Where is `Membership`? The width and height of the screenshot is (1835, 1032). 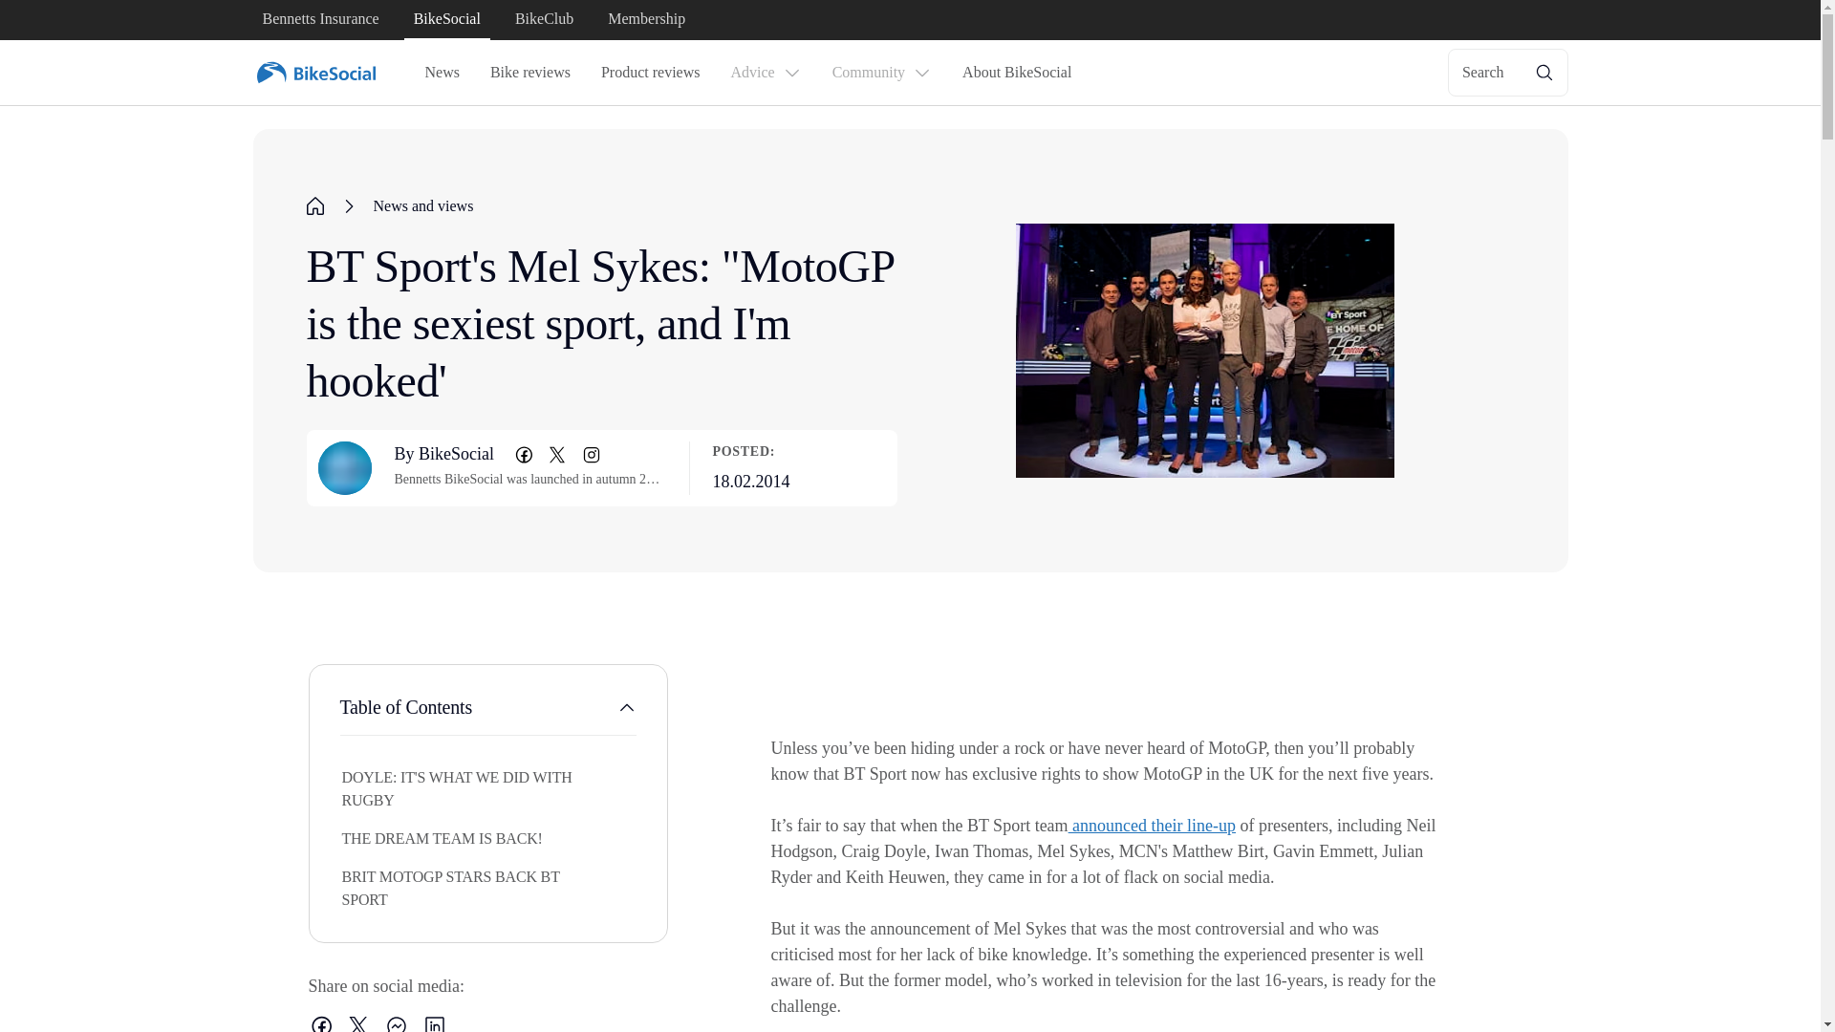
Membership is located at coordinates (646, 20).